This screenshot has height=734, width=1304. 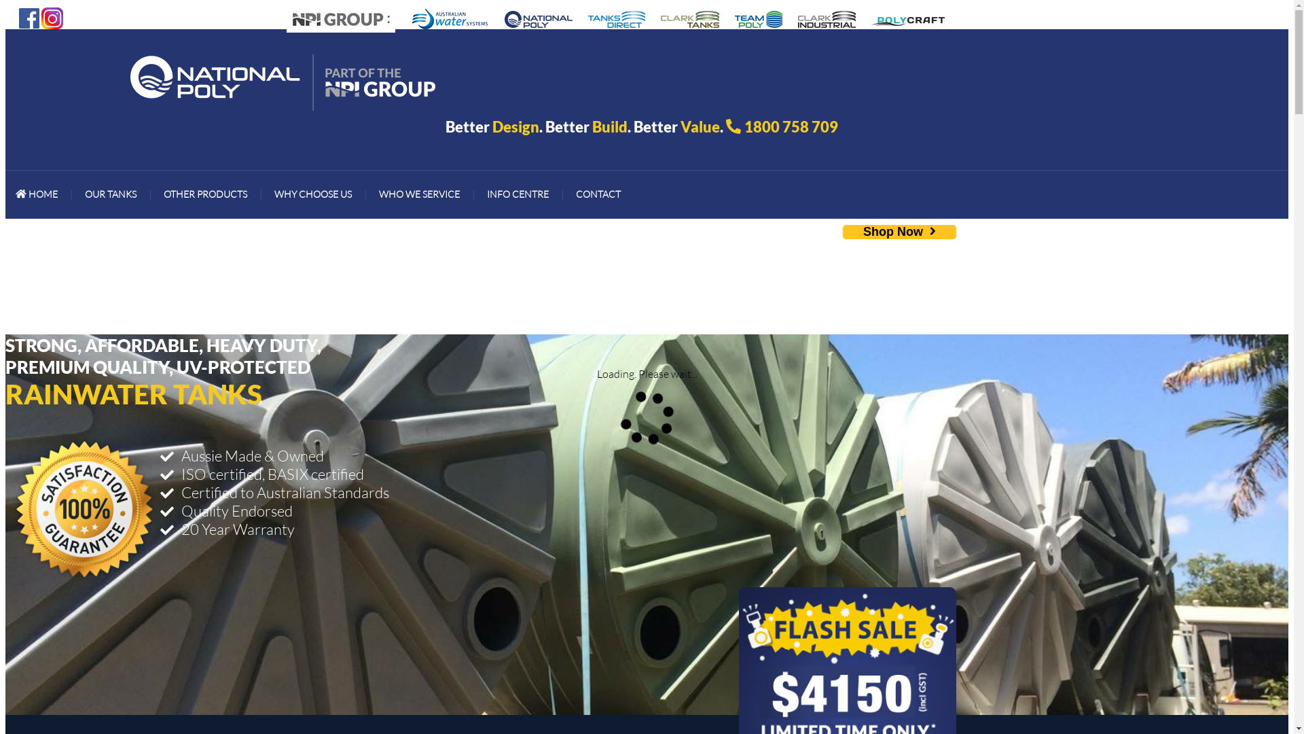 What do you see at coordinates (205, 194) in the screenshot?
I see `OTHER PRODUCTS` at bounding box center [205, 194].